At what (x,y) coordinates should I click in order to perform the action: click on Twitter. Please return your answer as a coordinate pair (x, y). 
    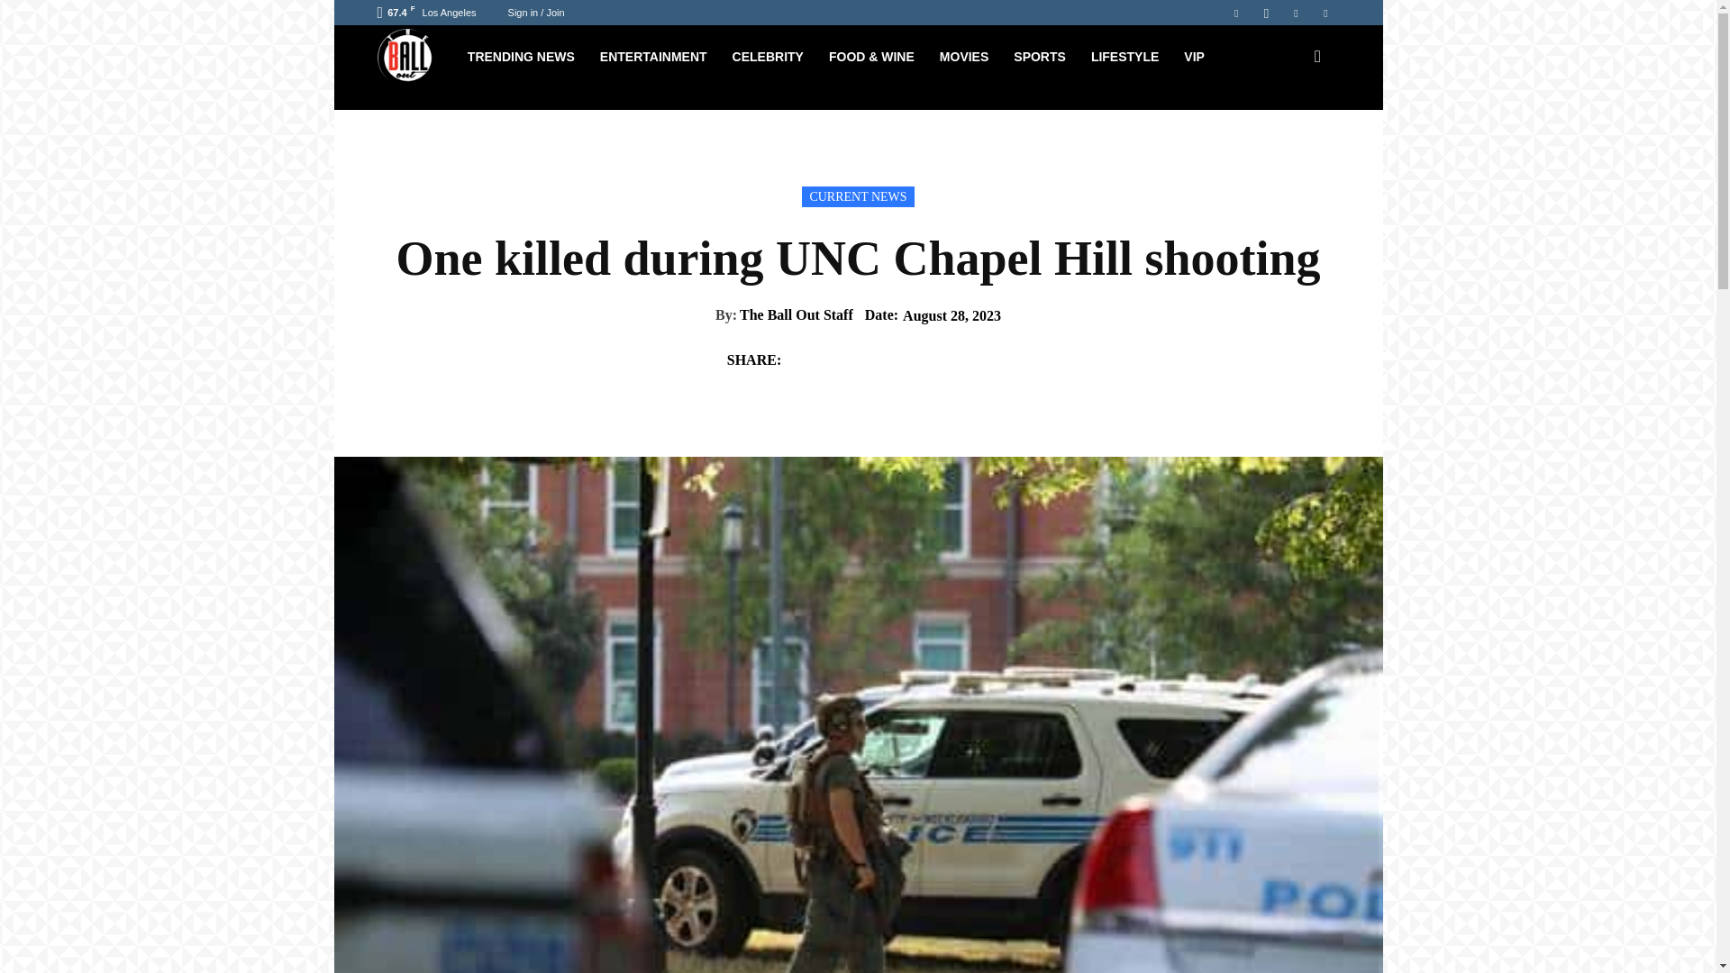
    Looking at the image, I should click on (1296, 13).